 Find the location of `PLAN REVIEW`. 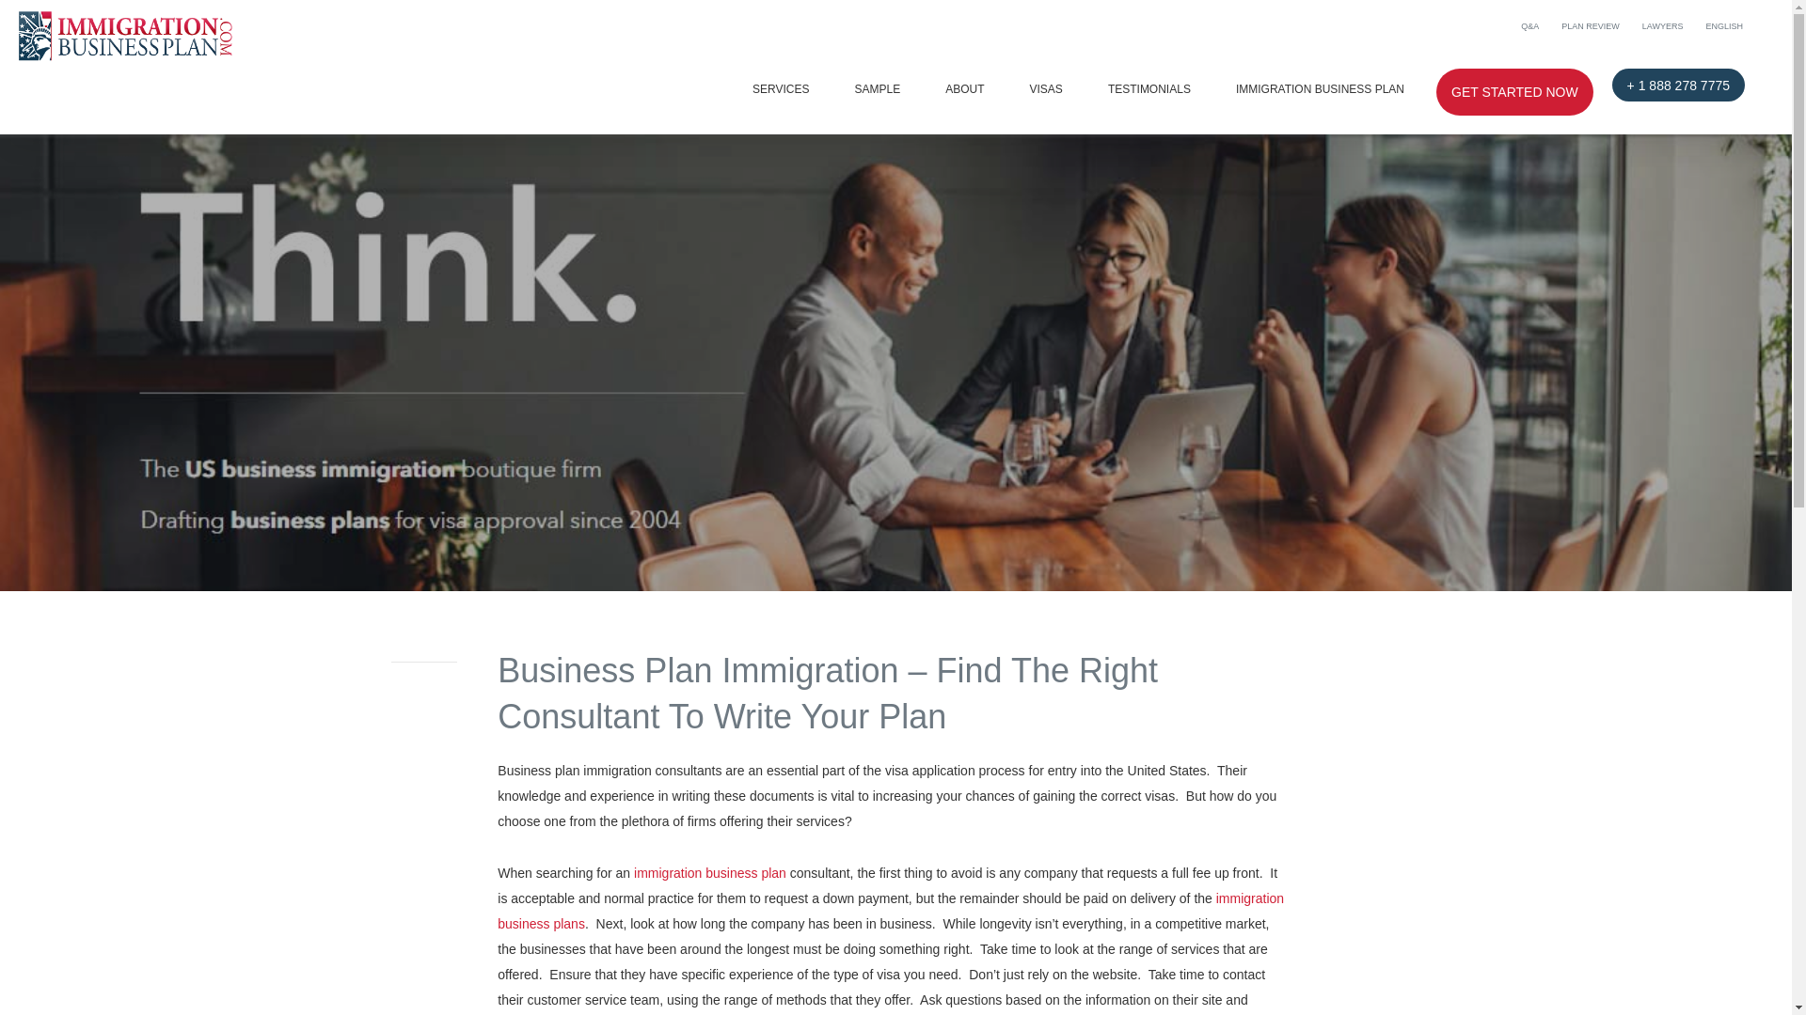

PLAN REVIEW is located at coordinates (1590, 26).